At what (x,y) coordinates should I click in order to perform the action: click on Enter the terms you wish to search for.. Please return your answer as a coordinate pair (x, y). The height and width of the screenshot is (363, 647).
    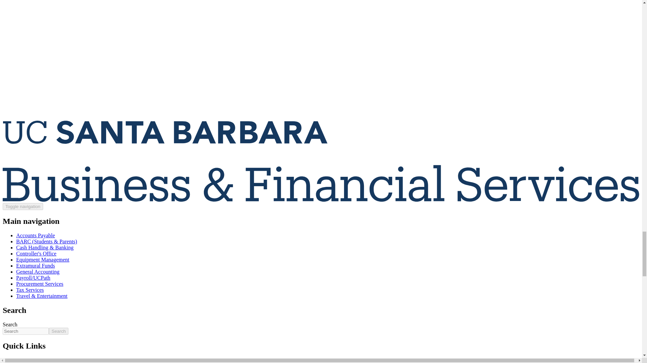
    Looking at the image, I should click on (26, 331).